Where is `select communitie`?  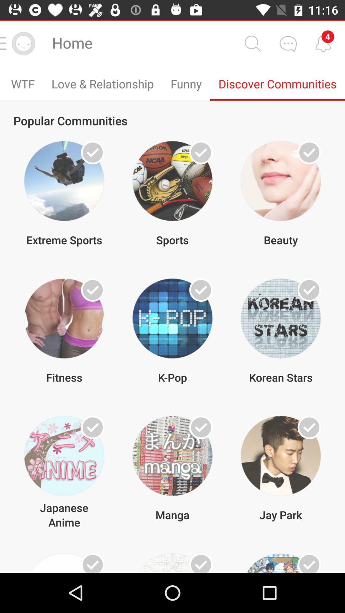
select communitie is located at coordinates (93, 563).